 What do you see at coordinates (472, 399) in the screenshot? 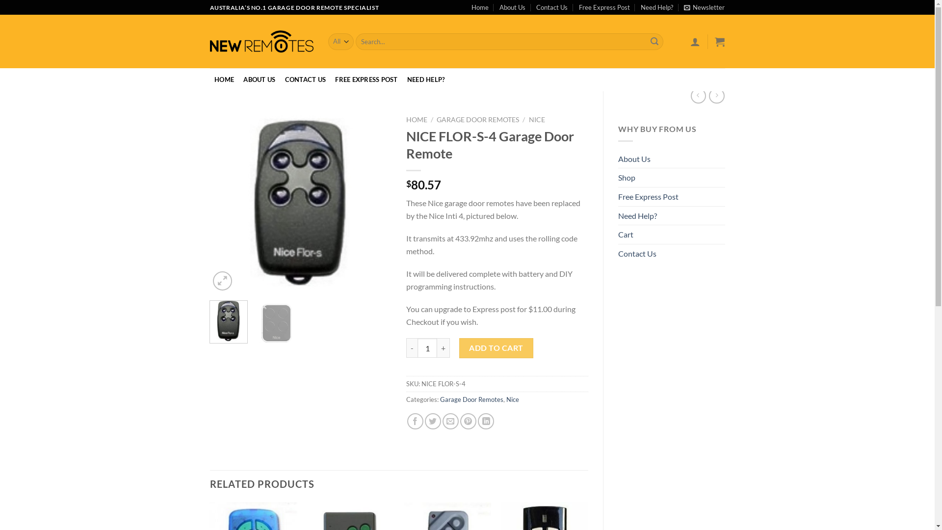
I see `Garage Door Remotes` at bounding box center [472, 399].